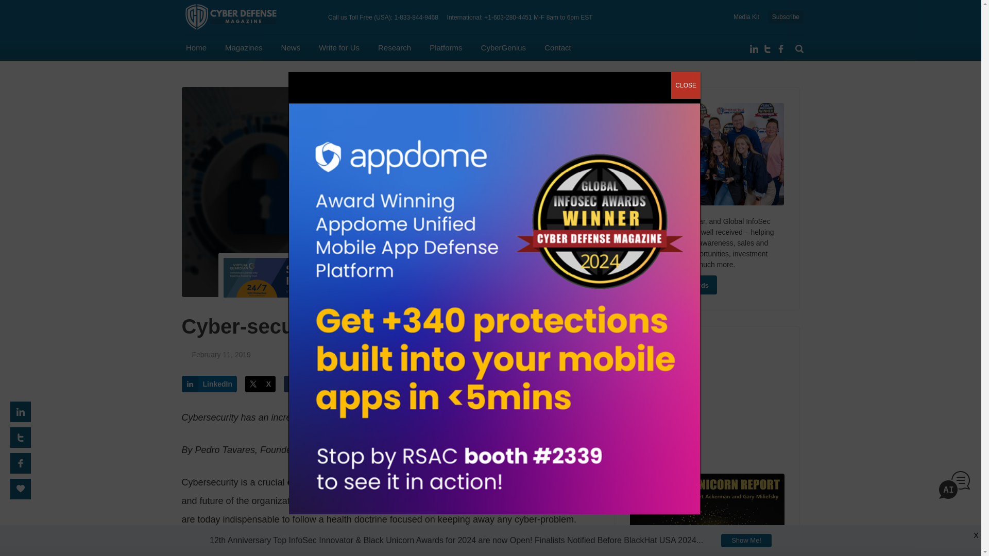 The width and height of the screenshot is (989, 556). What do you see at coordinates (395, 47) in the screenshot?
I see `Research` at bounding box center [395, 47].